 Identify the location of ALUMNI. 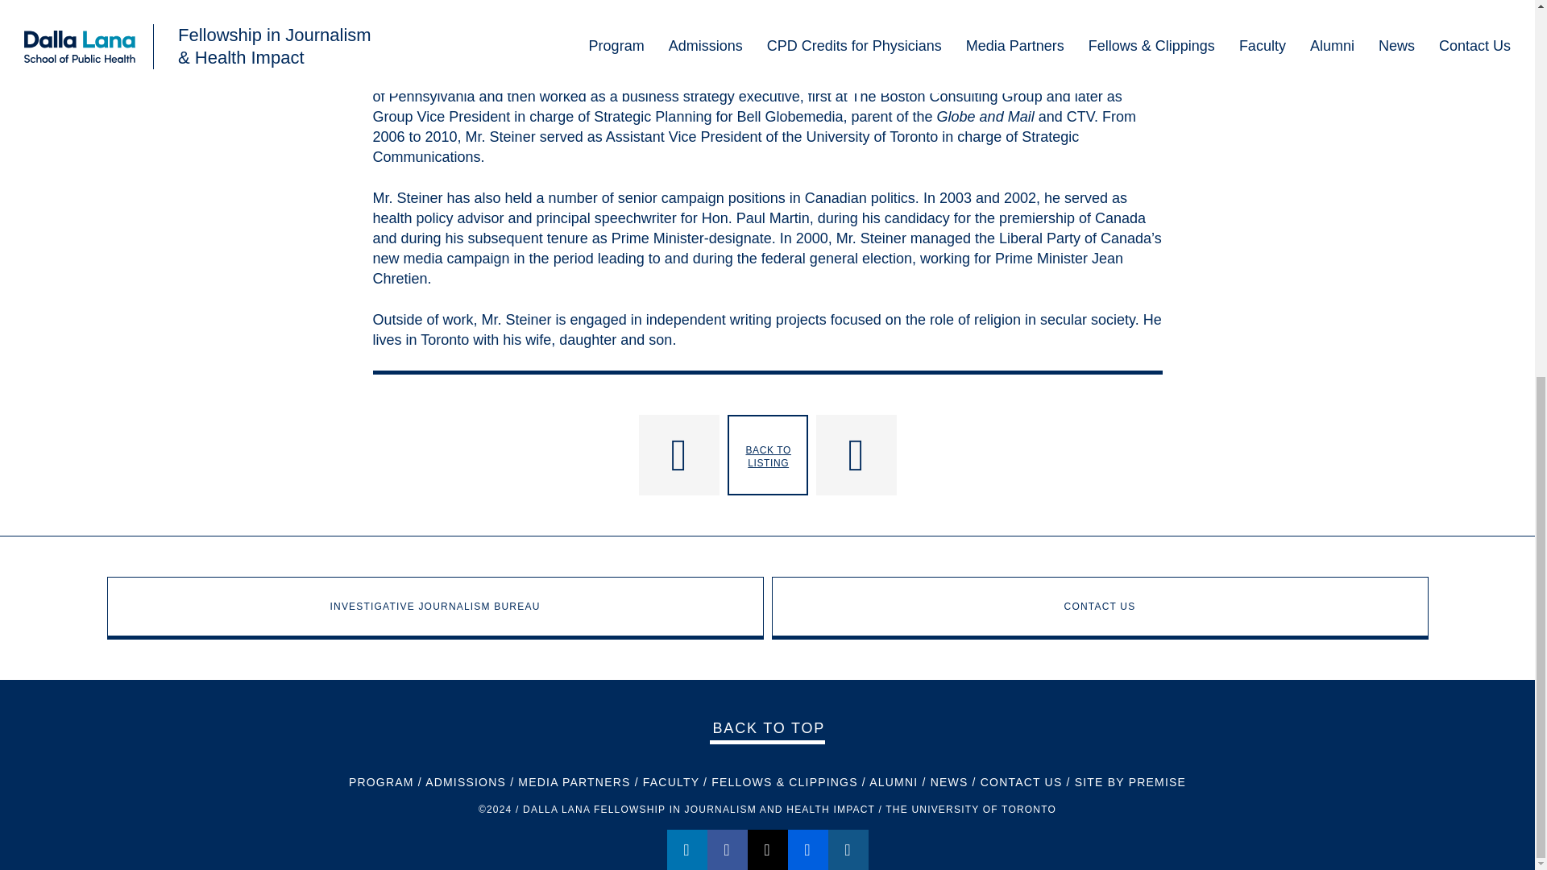
(893, 781).